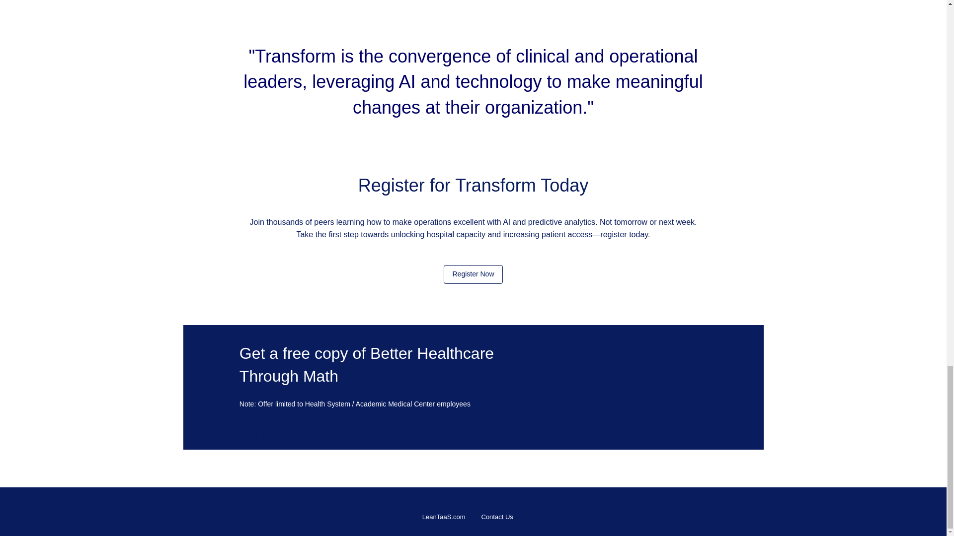  Describe the element at coordinates (444, 516) in the screenshot. I see `LeanTaaS.com` at that location.